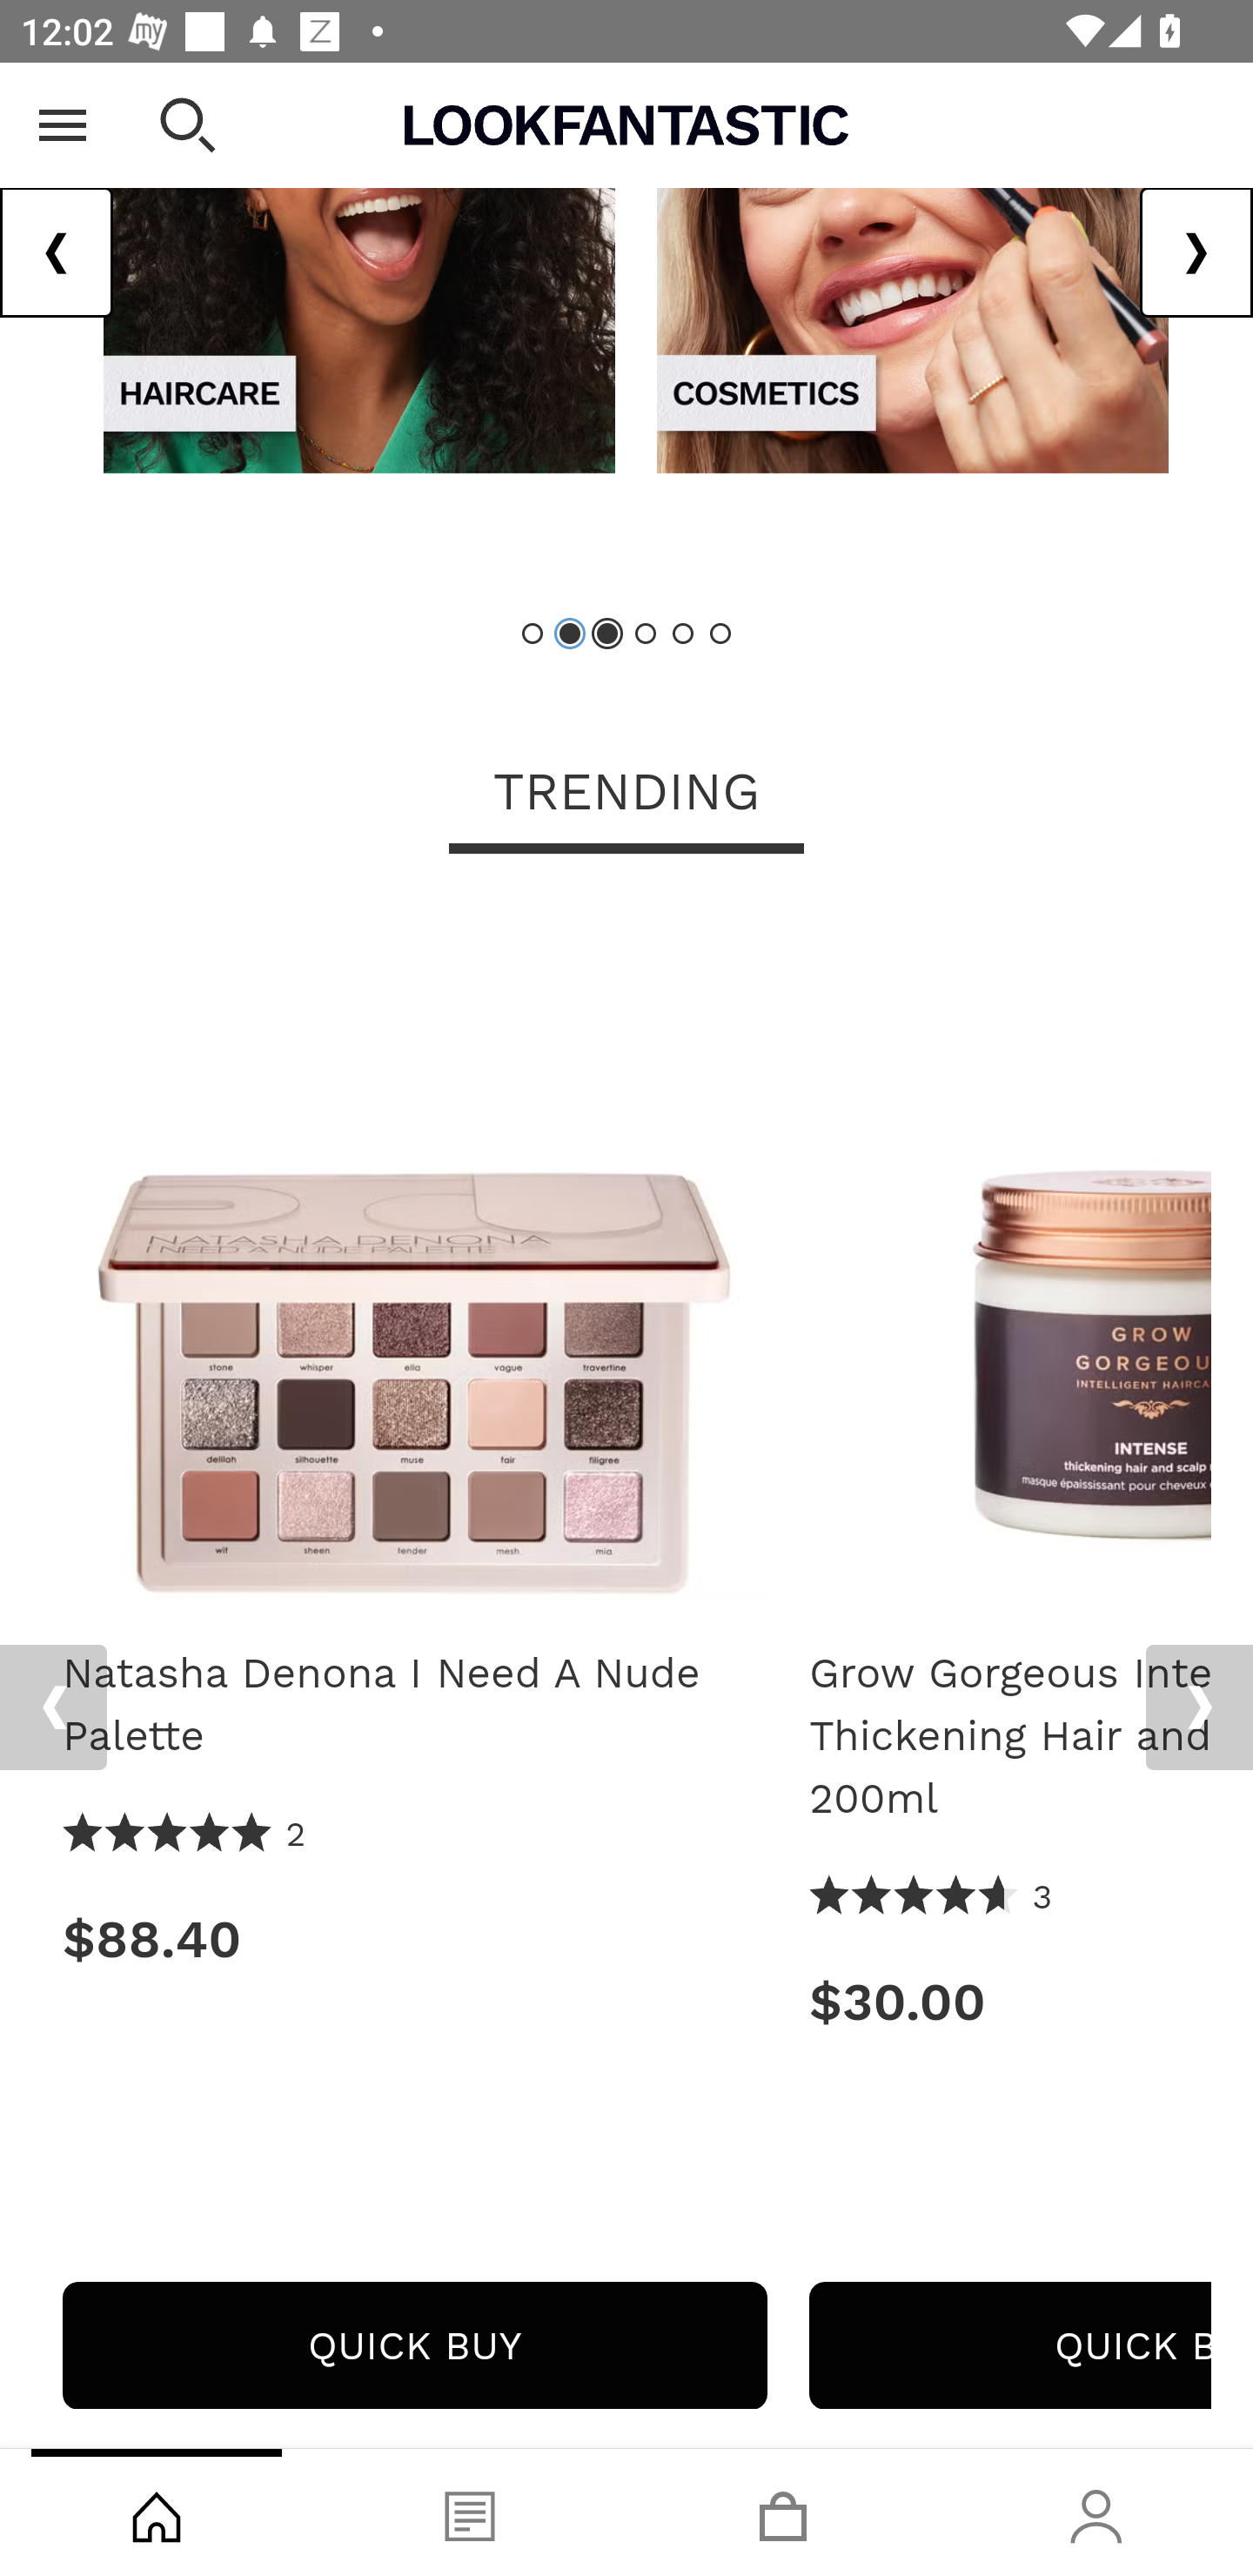 The height and width of the screenshot is (2576, 1253). Describe the element at coordinates (157, 2512) in the screenshot. I see `Shop, tab, 1 of 4` at that location.